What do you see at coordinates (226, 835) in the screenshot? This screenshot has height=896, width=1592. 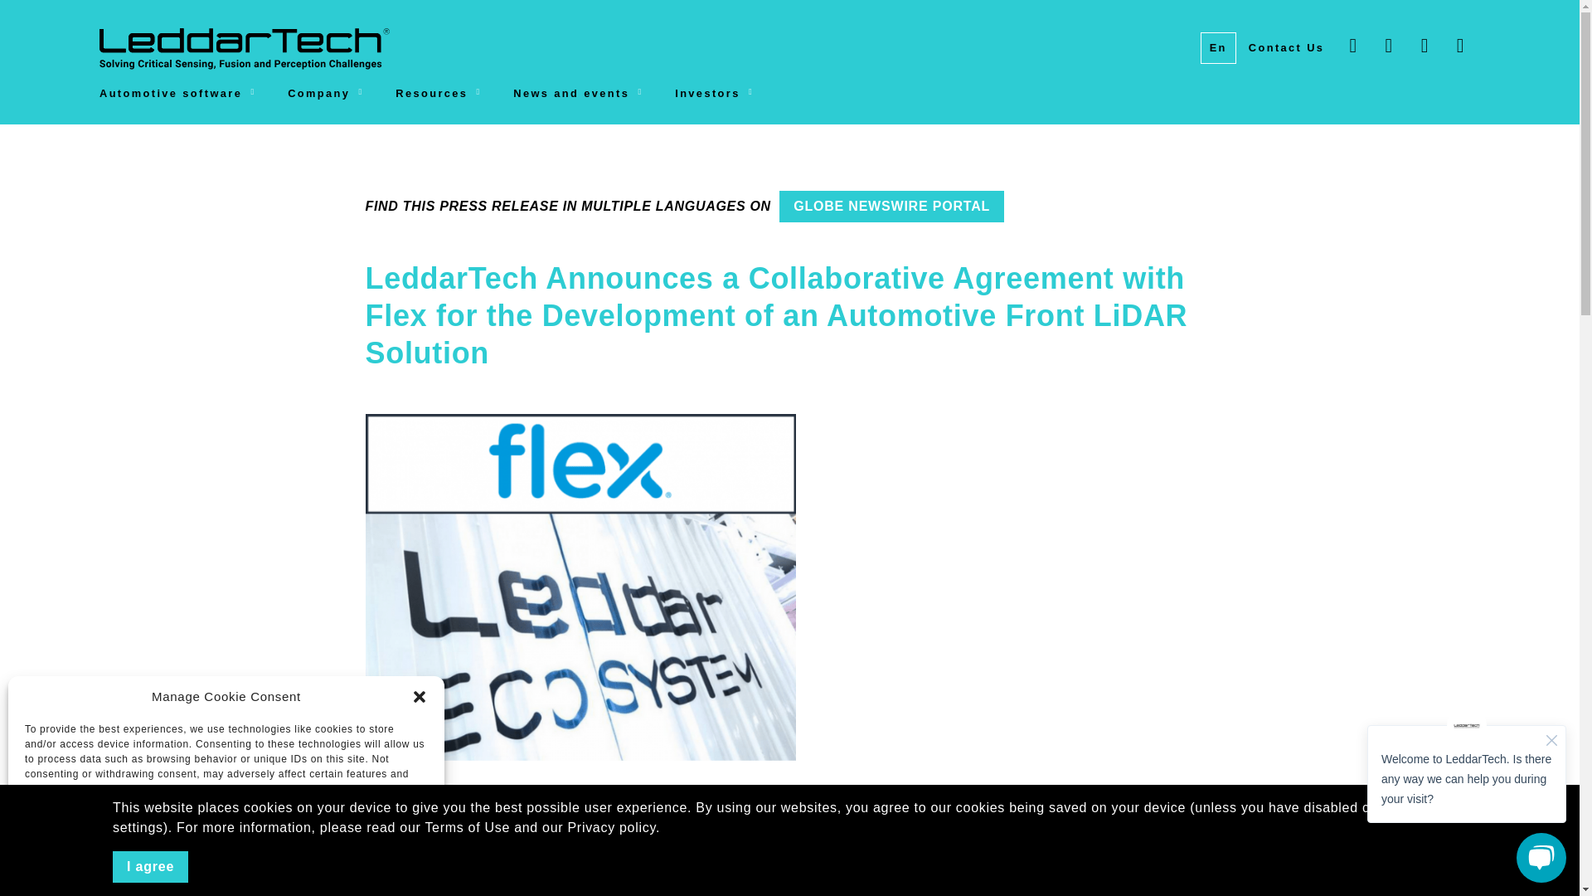 I see `Deny` at bounding box center [226, 835].